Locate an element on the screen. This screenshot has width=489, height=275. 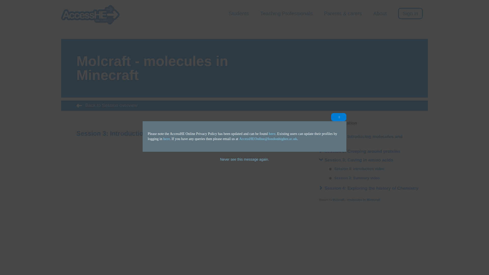
Students is located at coordinates (239, 14).